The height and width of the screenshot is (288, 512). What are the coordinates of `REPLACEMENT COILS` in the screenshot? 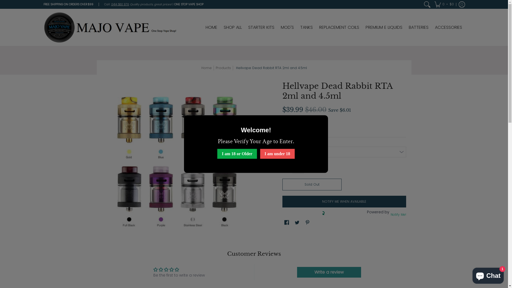 It's located at (339, 27).